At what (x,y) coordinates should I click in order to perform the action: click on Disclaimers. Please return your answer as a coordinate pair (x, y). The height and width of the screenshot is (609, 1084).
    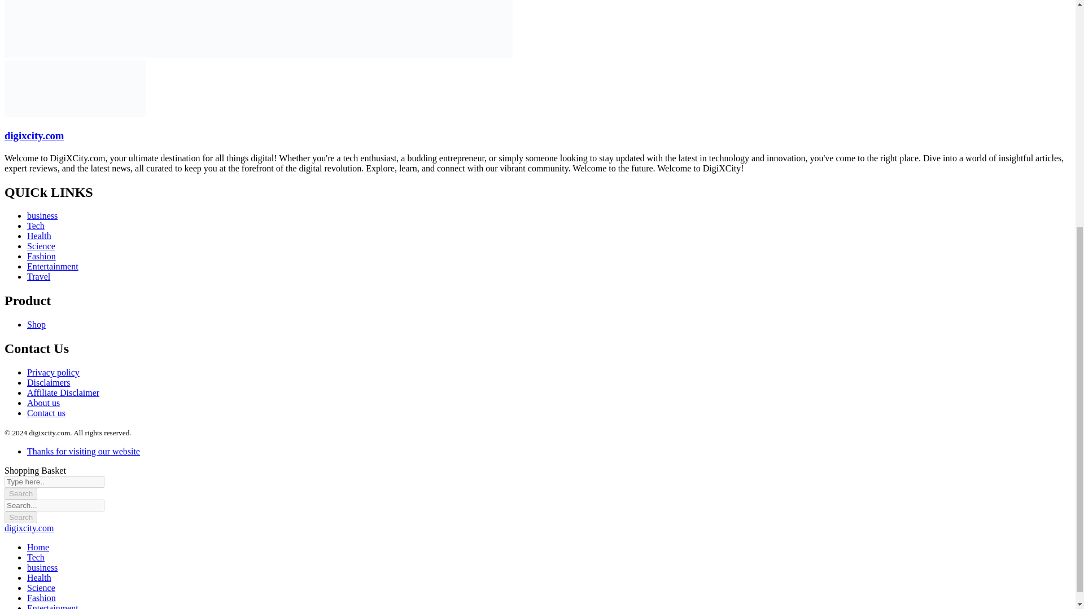
    Looking at the image, I should click on (49, 382).